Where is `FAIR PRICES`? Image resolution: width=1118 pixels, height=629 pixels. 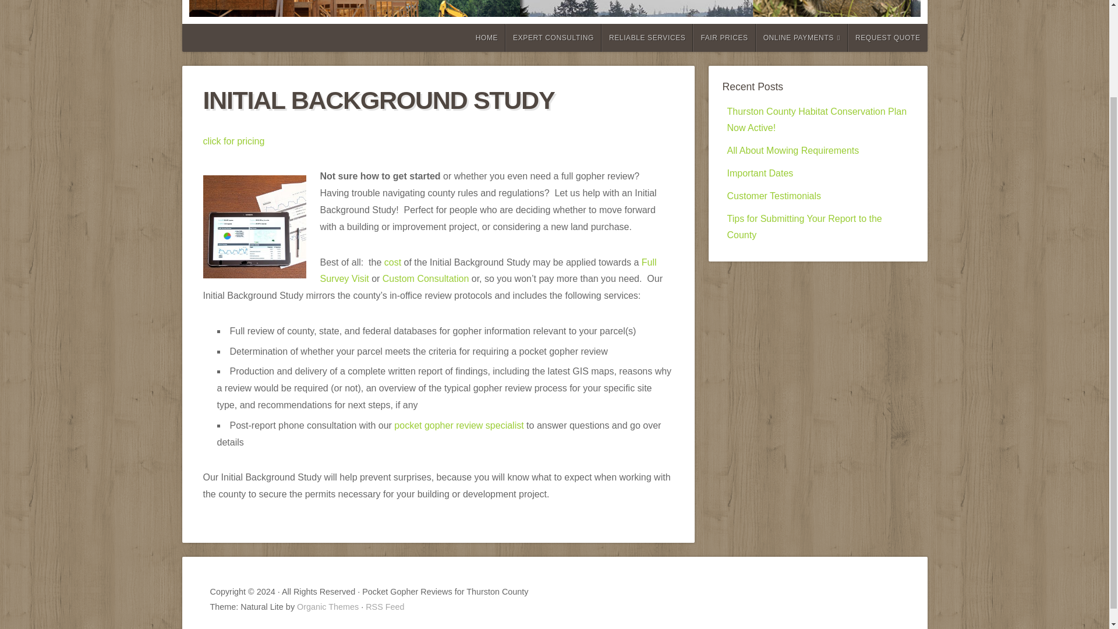
FAIR PRICES is located at coordinates (724, 37).